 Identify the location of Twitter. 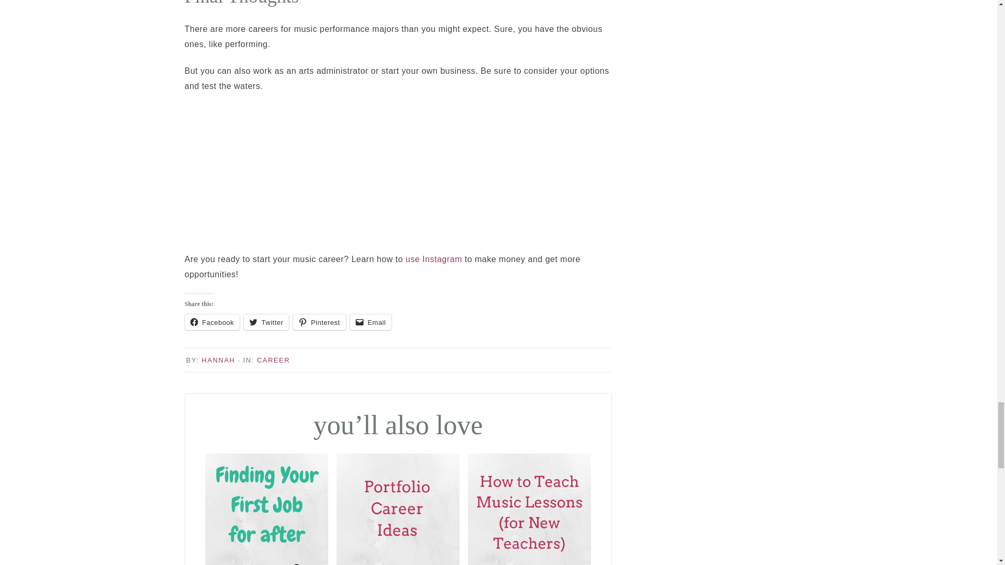
(266, 322).